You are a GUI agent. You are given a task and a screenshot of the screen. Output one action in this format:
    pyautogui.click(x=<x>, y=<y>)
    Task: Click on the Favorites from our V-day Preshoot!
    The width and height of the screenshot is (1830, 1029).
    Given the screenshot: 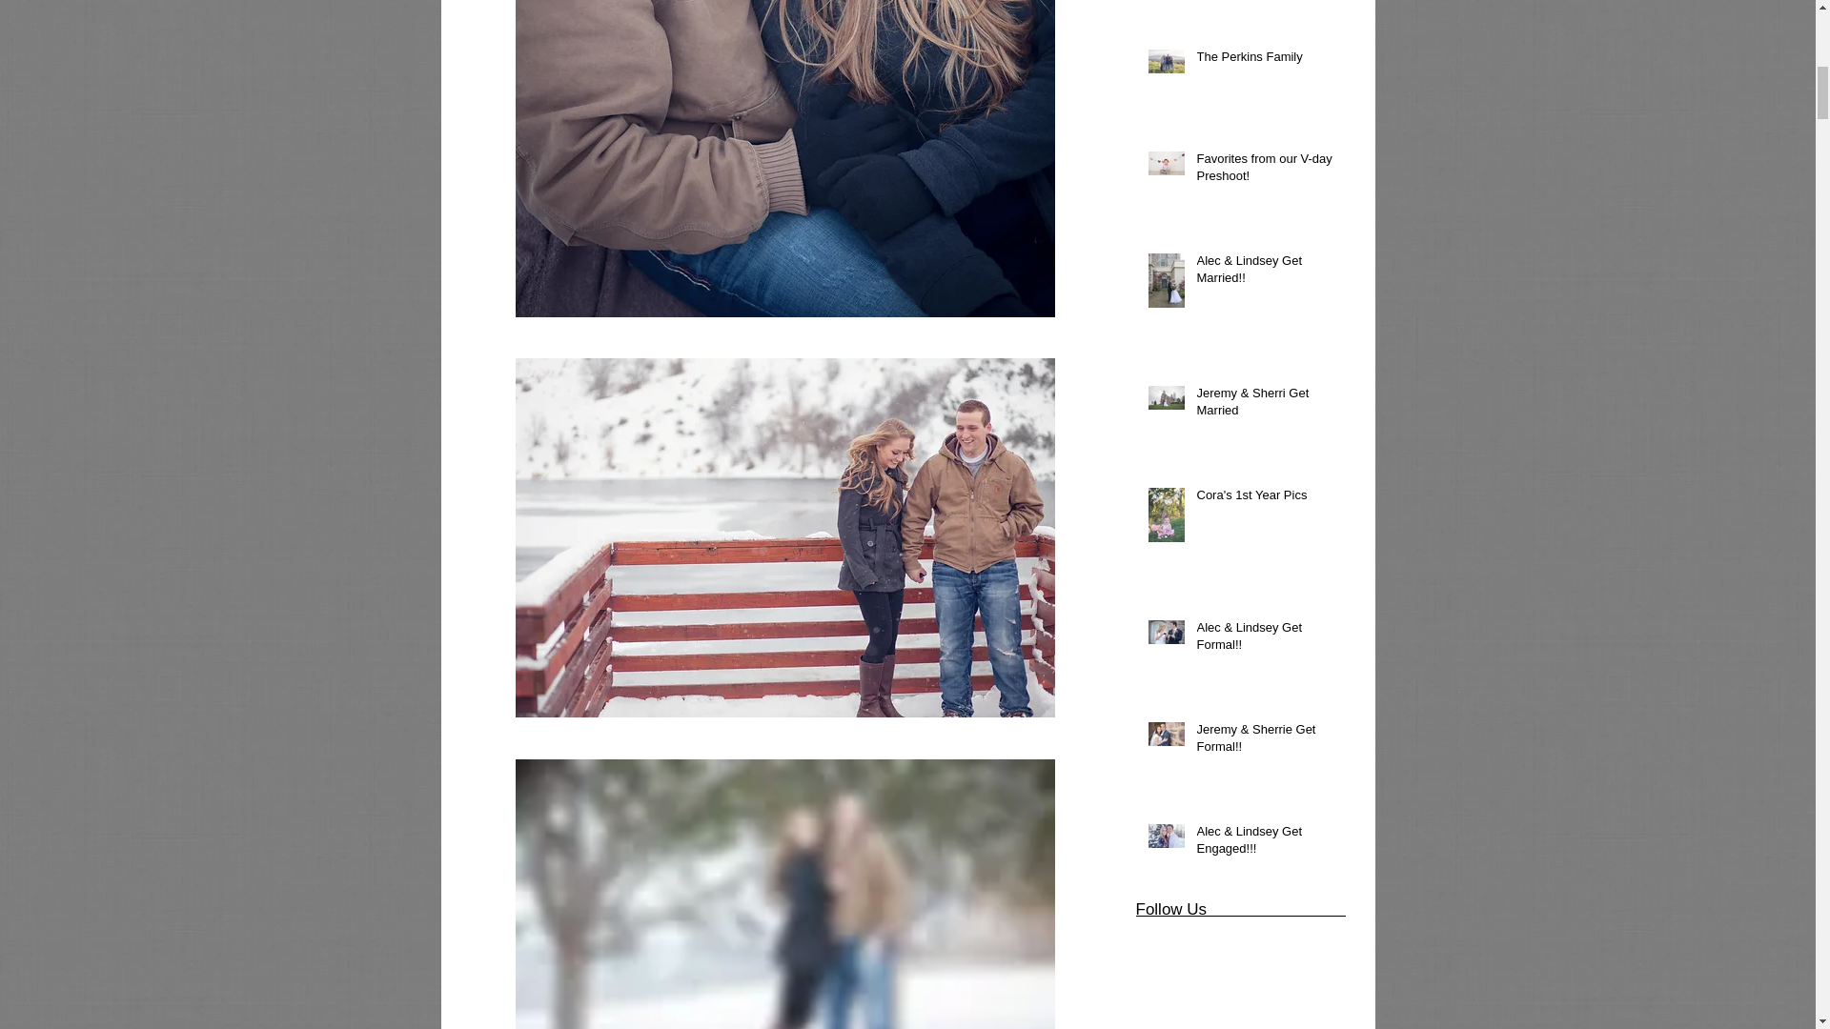 What is the action you would take?
    pyautogui.click(x=1265, y=171)
    